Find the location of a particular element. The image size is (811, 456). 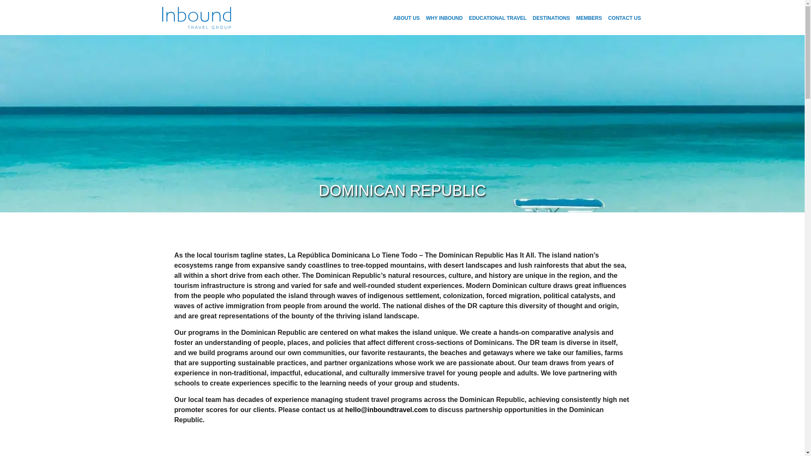

ABOUT US is located at coordinates (406, 18).